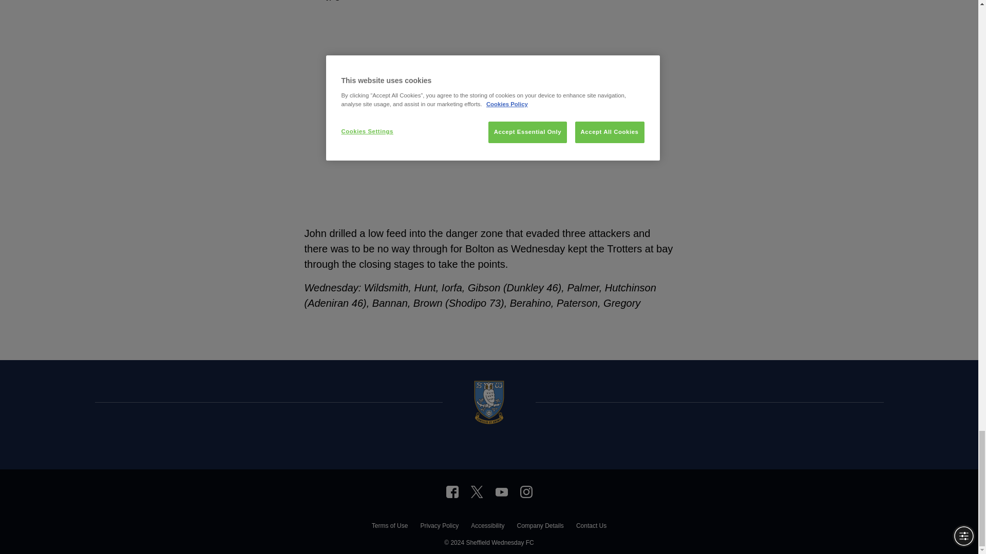  What do you see at coordinates (452, 491) in the screenshot?
I see `sheffieldwednesday` at bounding box center [452, 491].